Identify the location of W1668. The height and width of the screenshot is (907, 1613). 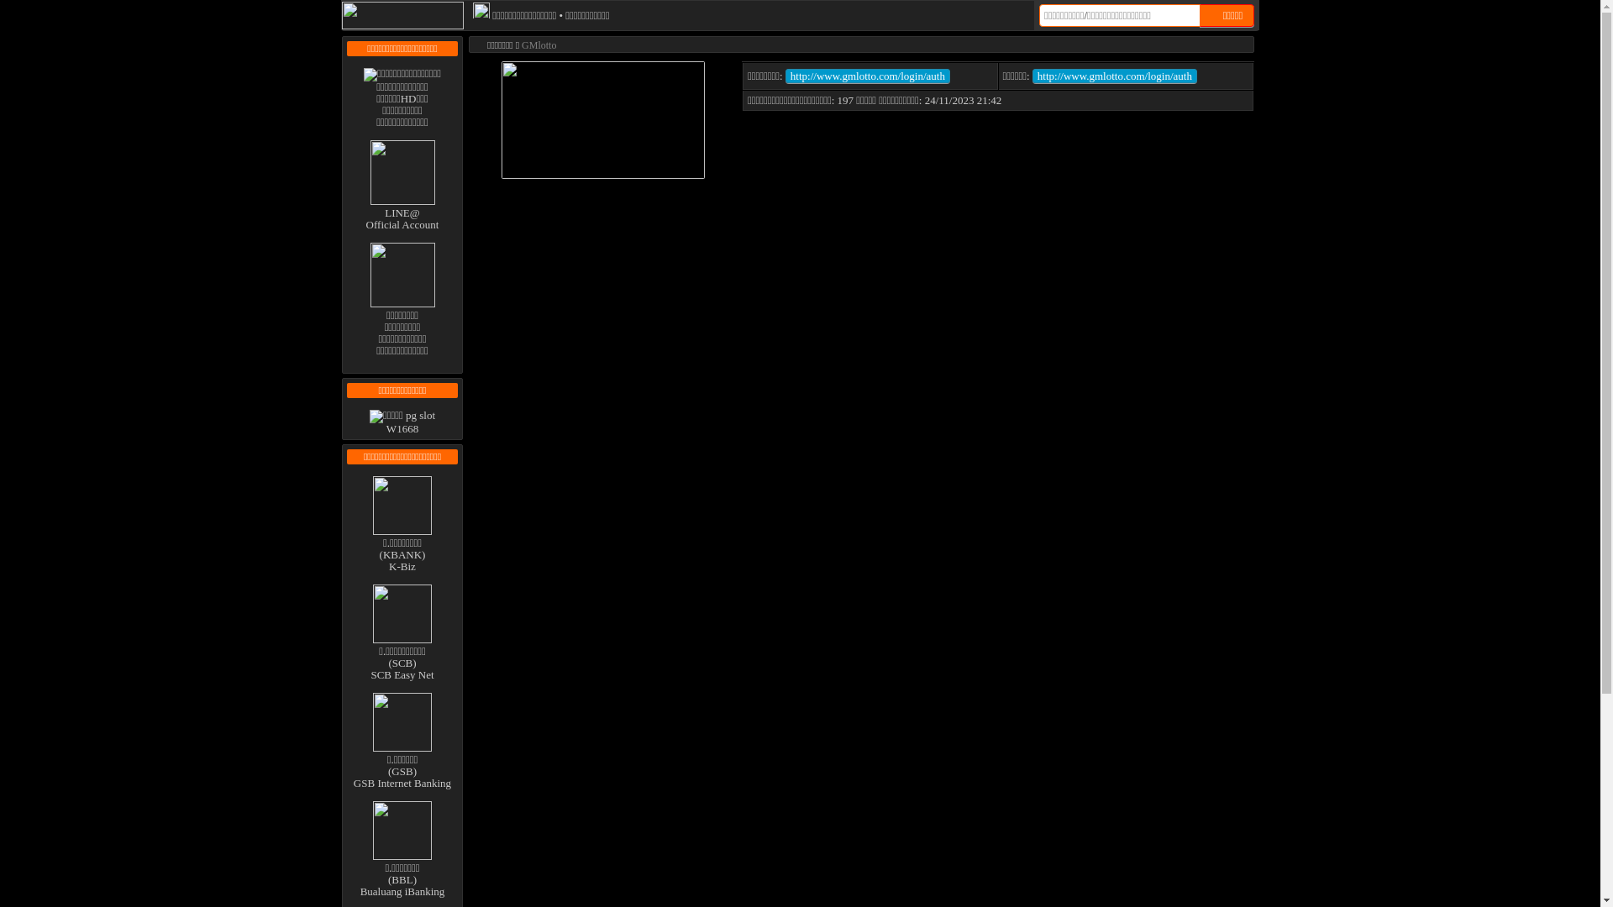
(402, 422).